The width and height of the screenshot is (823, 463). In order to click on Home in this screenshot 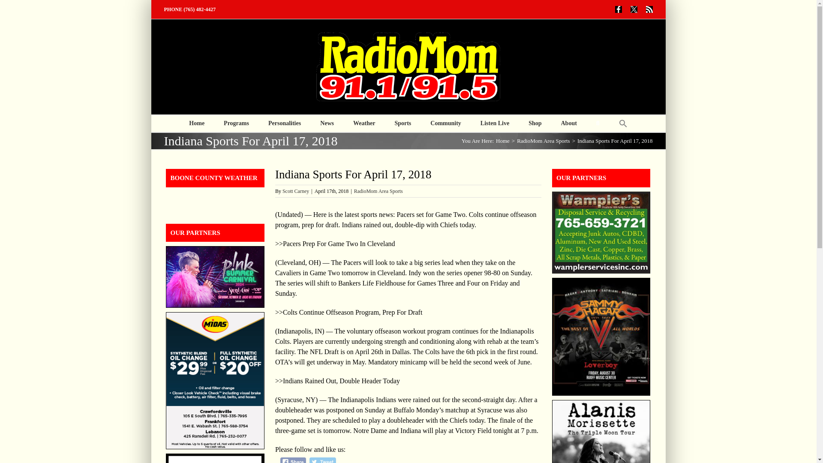, I will do `click(196, 123)`.